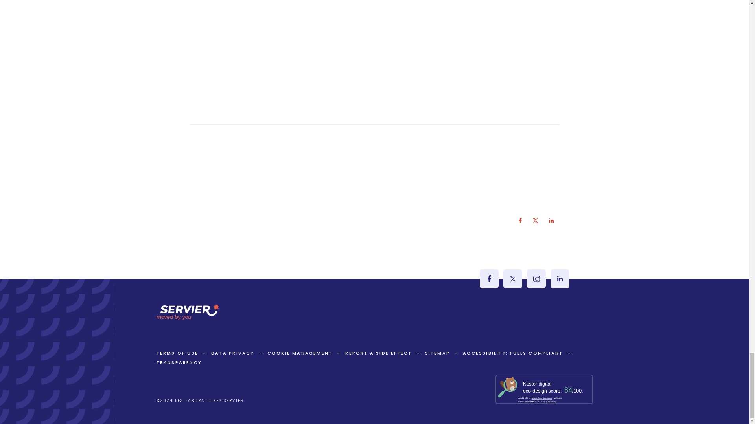 Image resolution: width=755 pixels, height=424 pixels. What do you see at coordinates (520, 221) in the screenshot?
I see `Share on Facebook` at bounding box center [520, 221].